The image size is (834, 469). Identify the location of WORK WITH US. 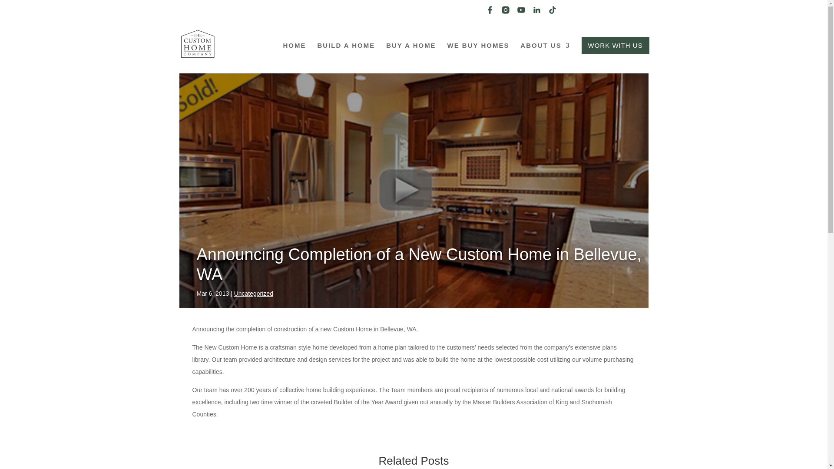
(615, 45).